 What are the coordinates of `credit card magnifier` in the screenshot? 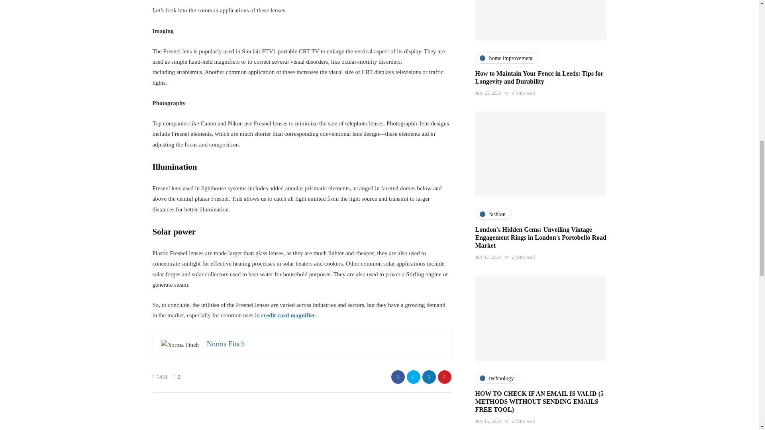 It's located at (288, 315).